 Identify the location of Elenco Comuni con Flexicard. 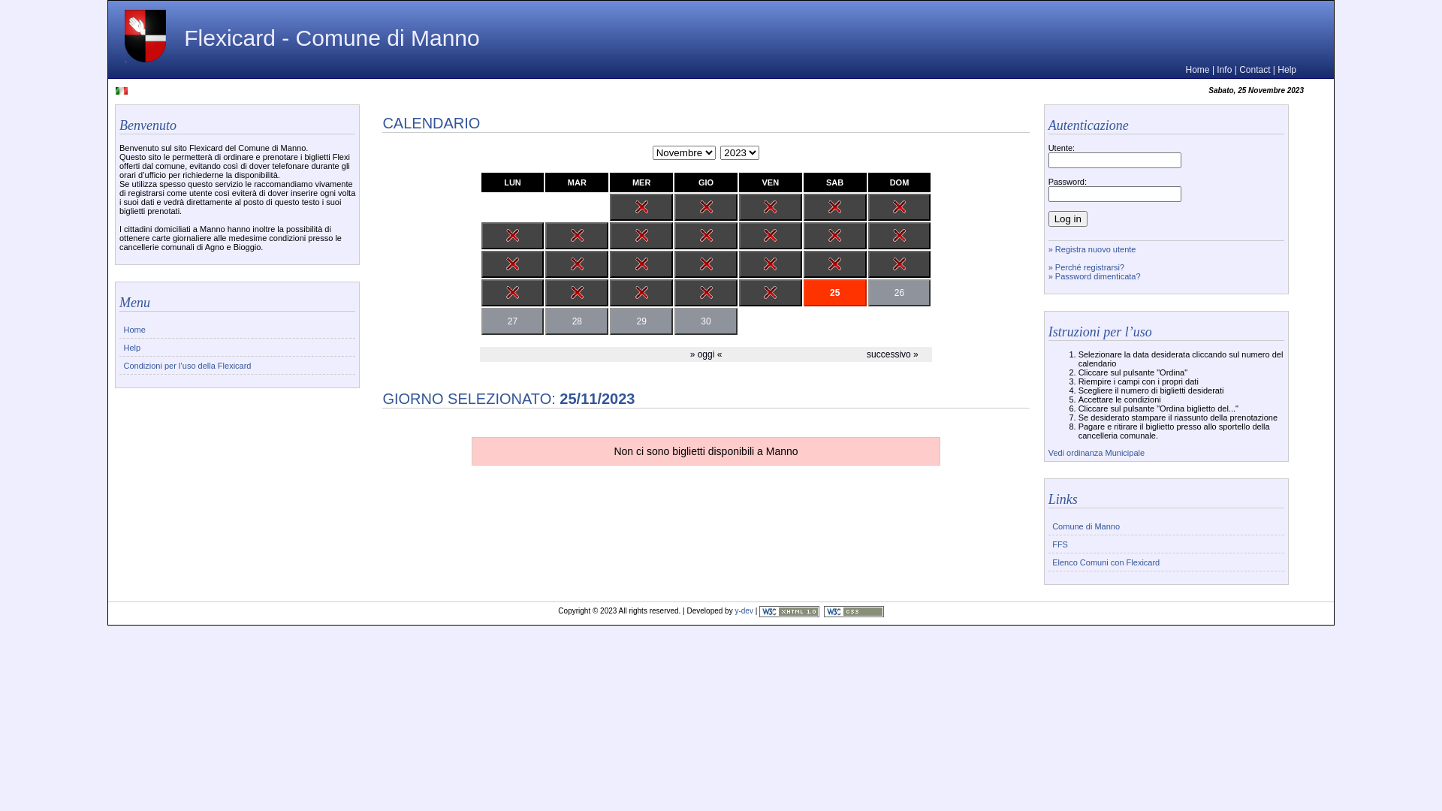
(1166, 562).